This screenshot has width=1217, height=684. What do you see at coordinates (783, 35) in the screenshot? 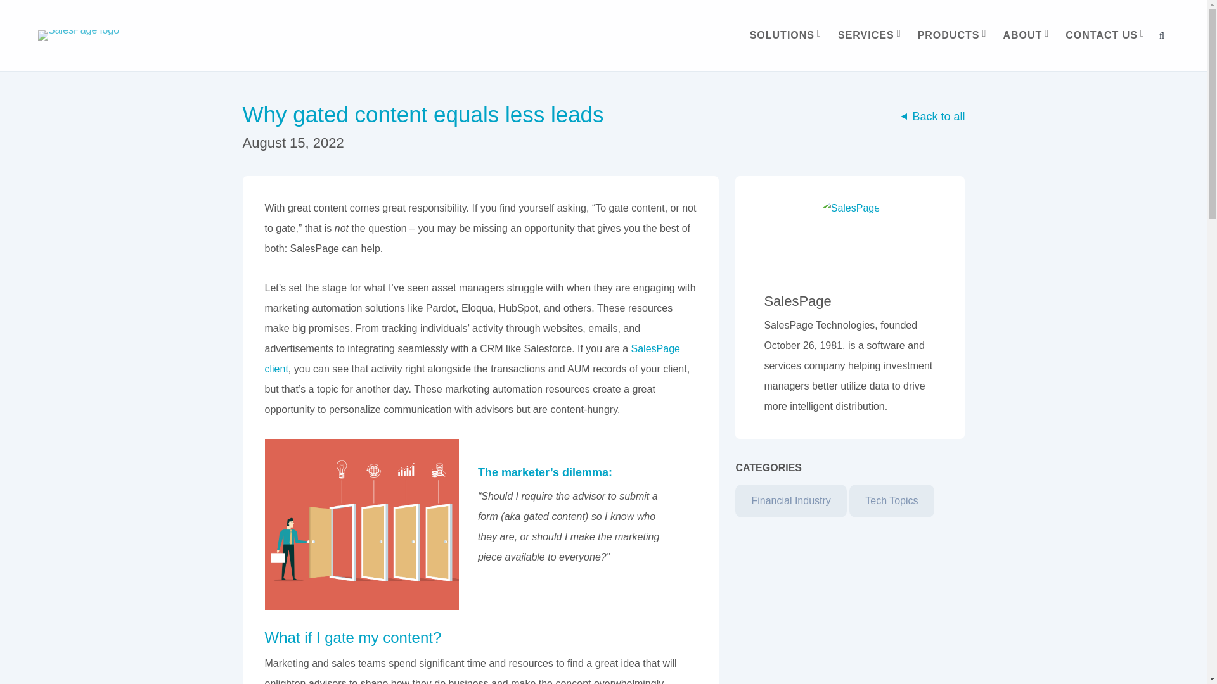
I see `SOLUTIONS` at bounding box center [783, 35].